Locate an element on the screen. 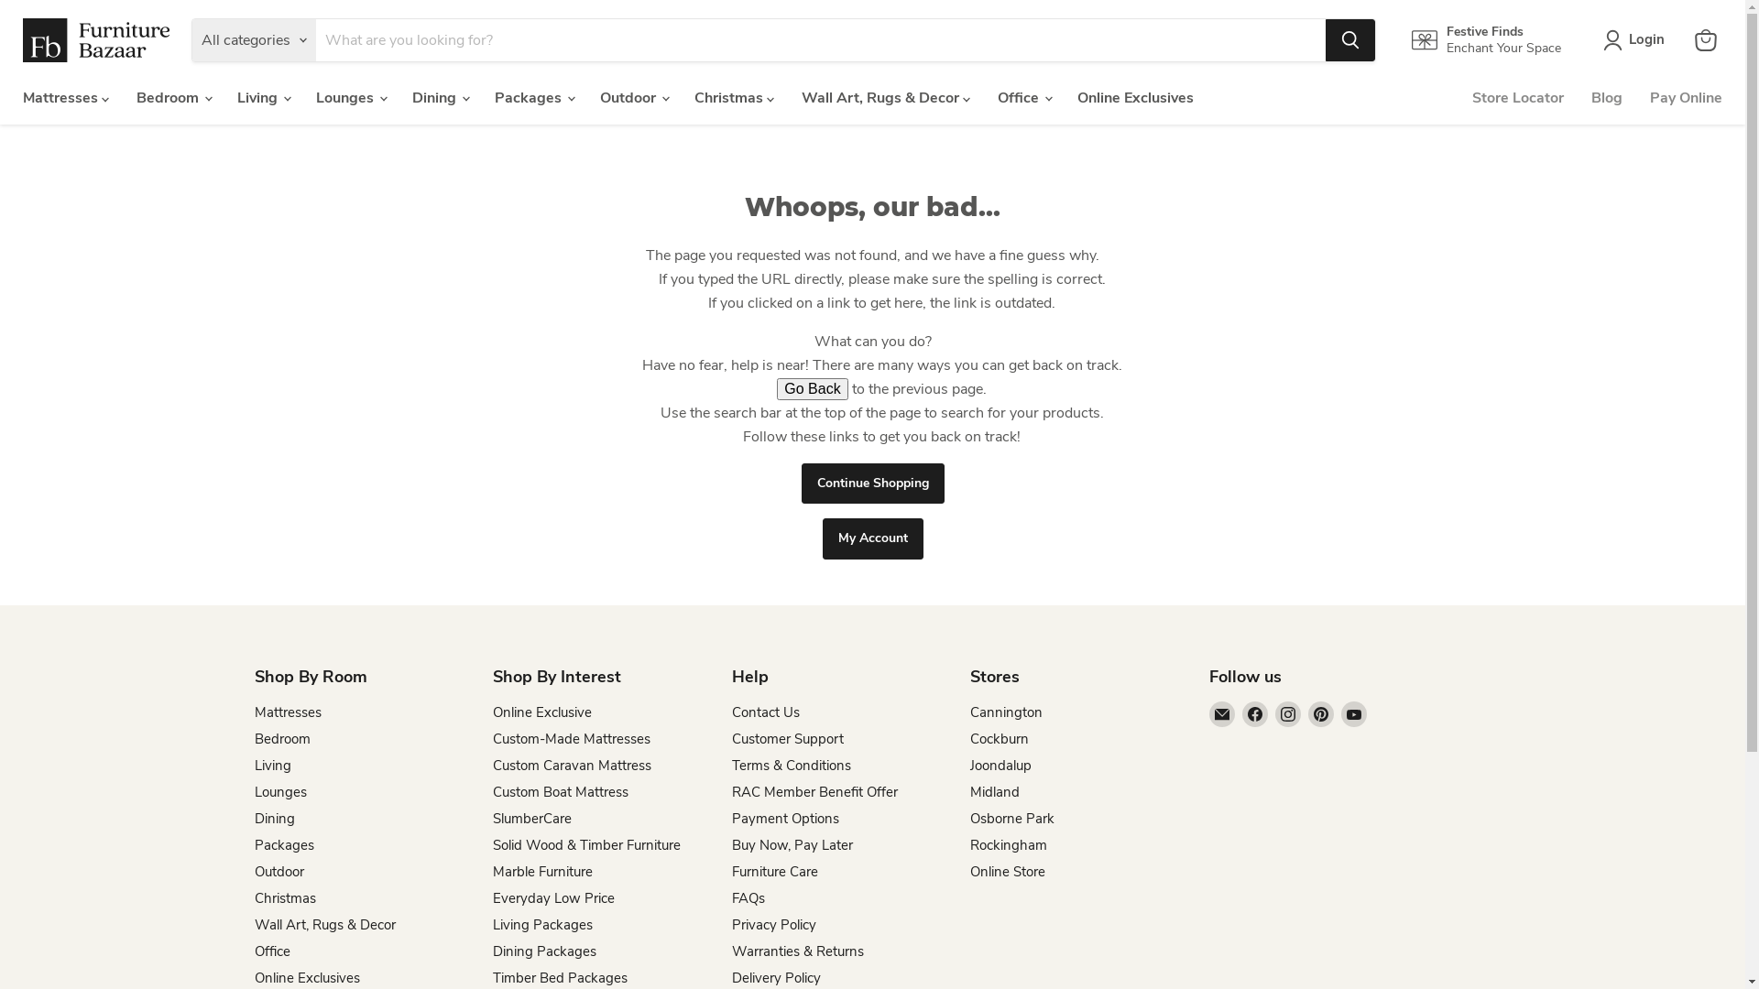 The width and height of the screenshot is (1759, 989). RAC Member Benefit Offer is located at coordinates (814, 792).